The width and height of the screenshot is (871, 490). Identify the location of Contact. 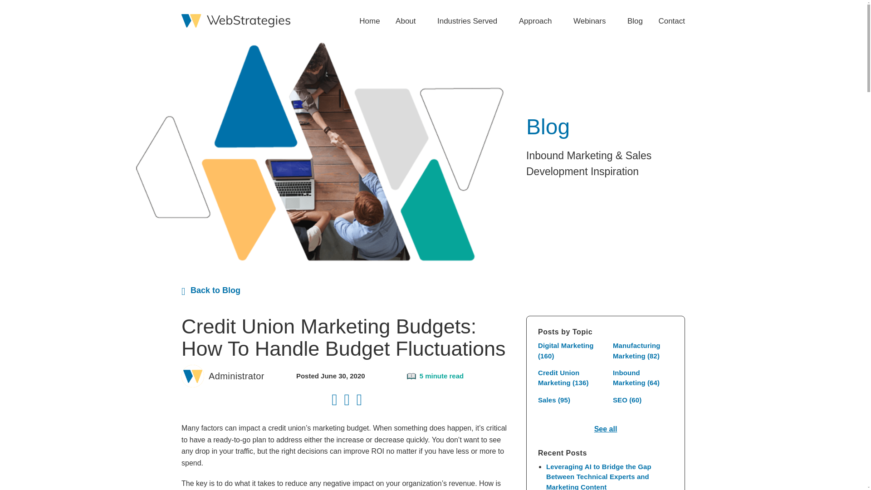
(668, 21).